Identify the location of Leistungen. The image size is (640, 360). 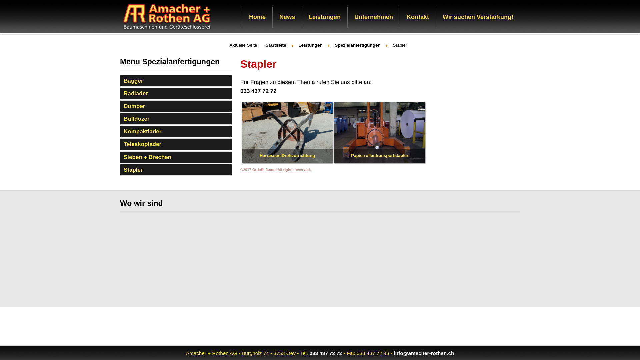
(325, 17).